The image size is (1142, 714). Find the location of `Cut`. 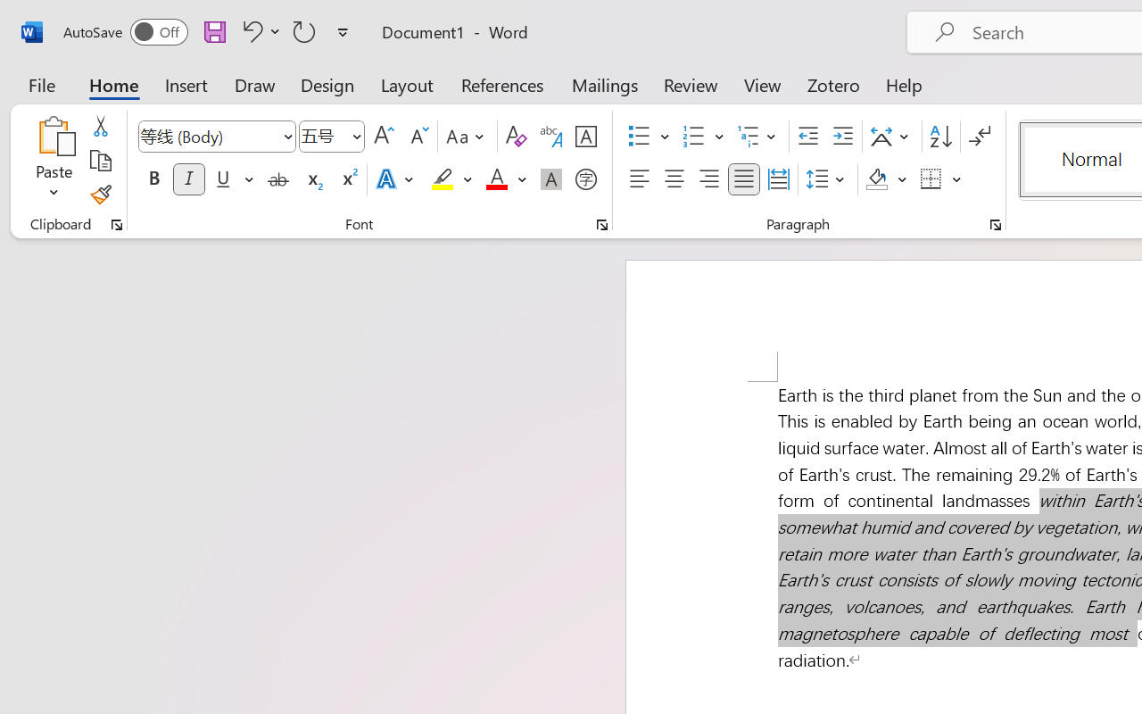

Cut is located at coordinates (100, 126).